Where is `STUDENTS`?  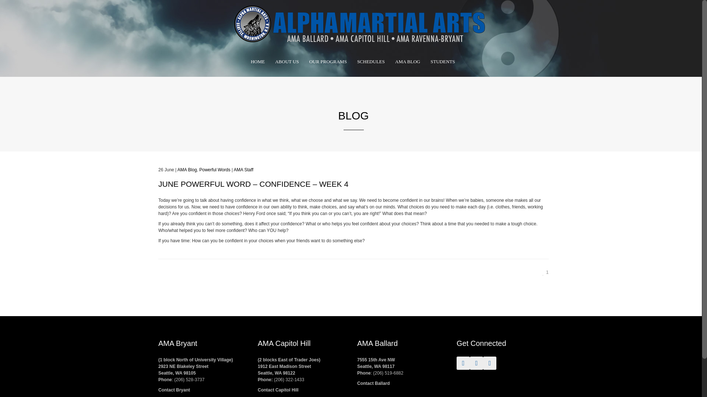
STUDENTS is located at coordinates (443, 62).